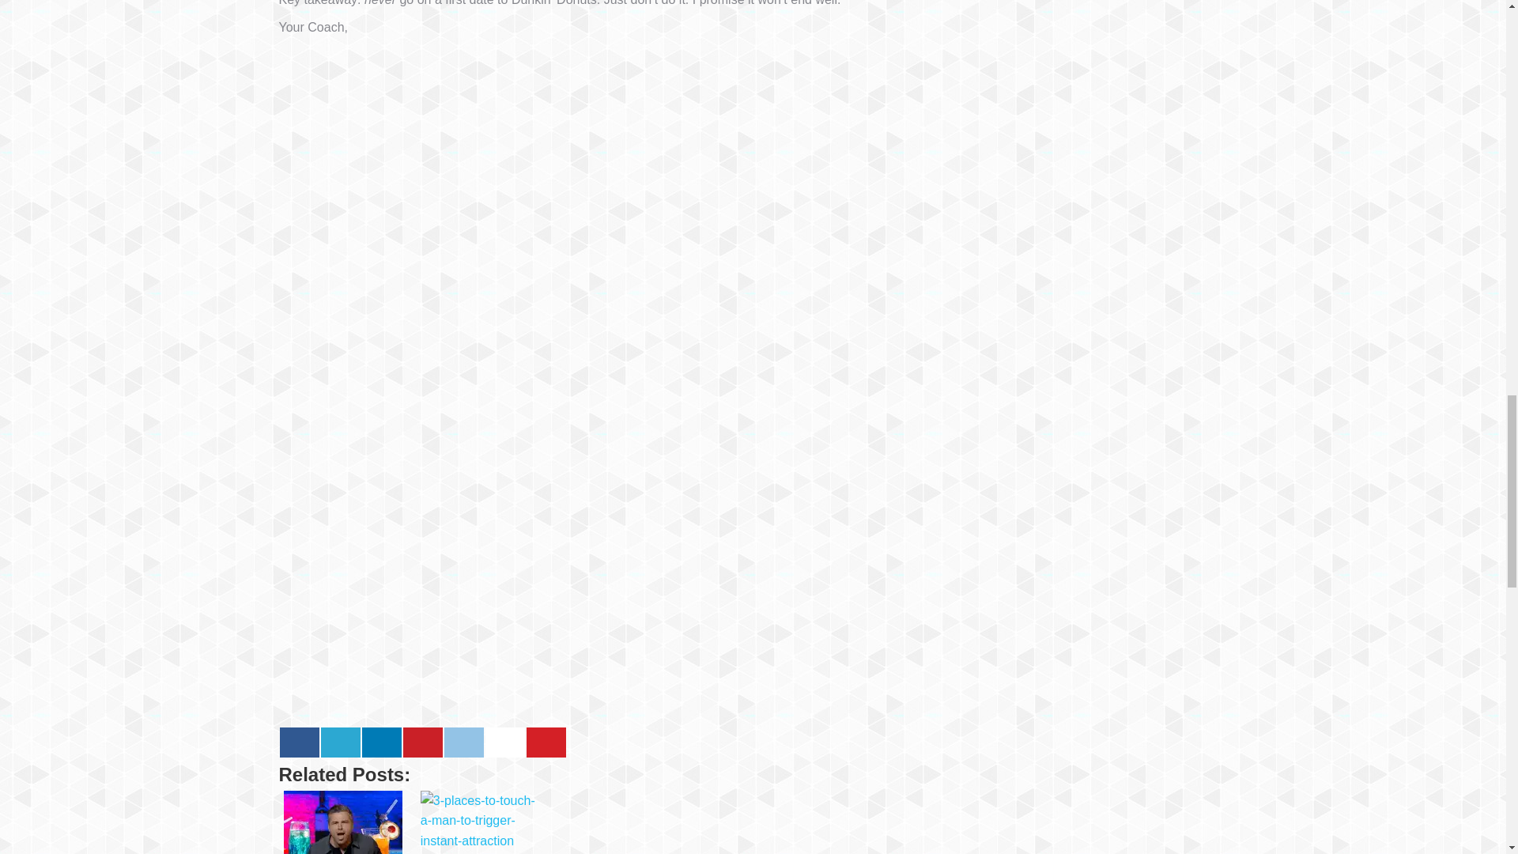 The image size is (1518, 854). What do you see at coordinates (340, 742) in the screenshot?
I see `Share On Twitter` at bounding box center [340, 742].